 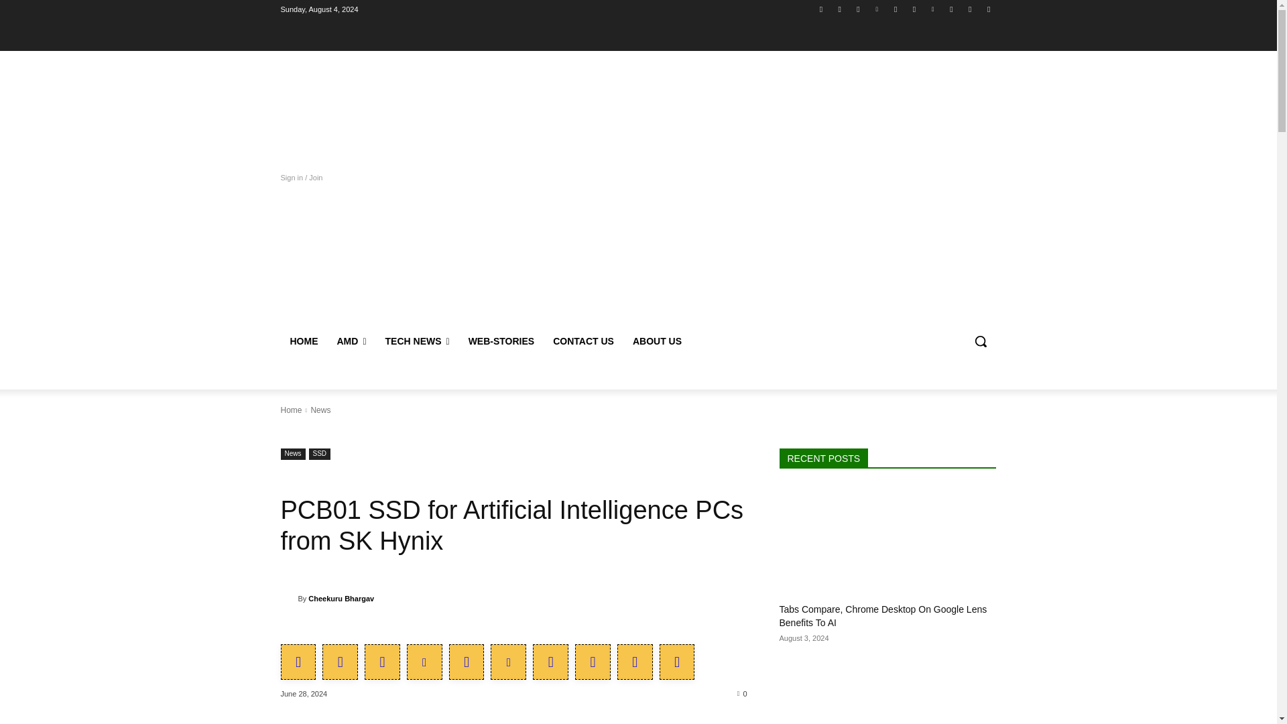 What do you see at coordinates (820, 9) in the screenshot?
I see `Facebook` at bounding box center [820, 9].